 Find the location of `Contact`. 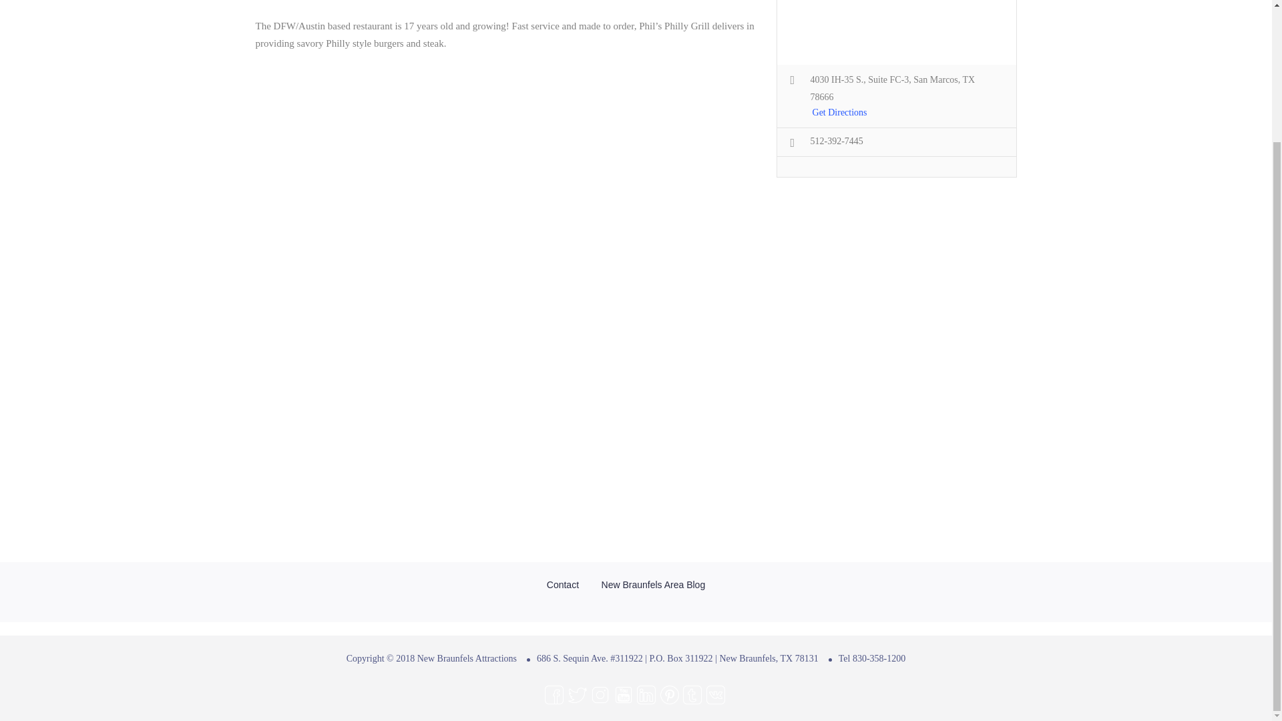

Contact is located at coordinates (563, 585).